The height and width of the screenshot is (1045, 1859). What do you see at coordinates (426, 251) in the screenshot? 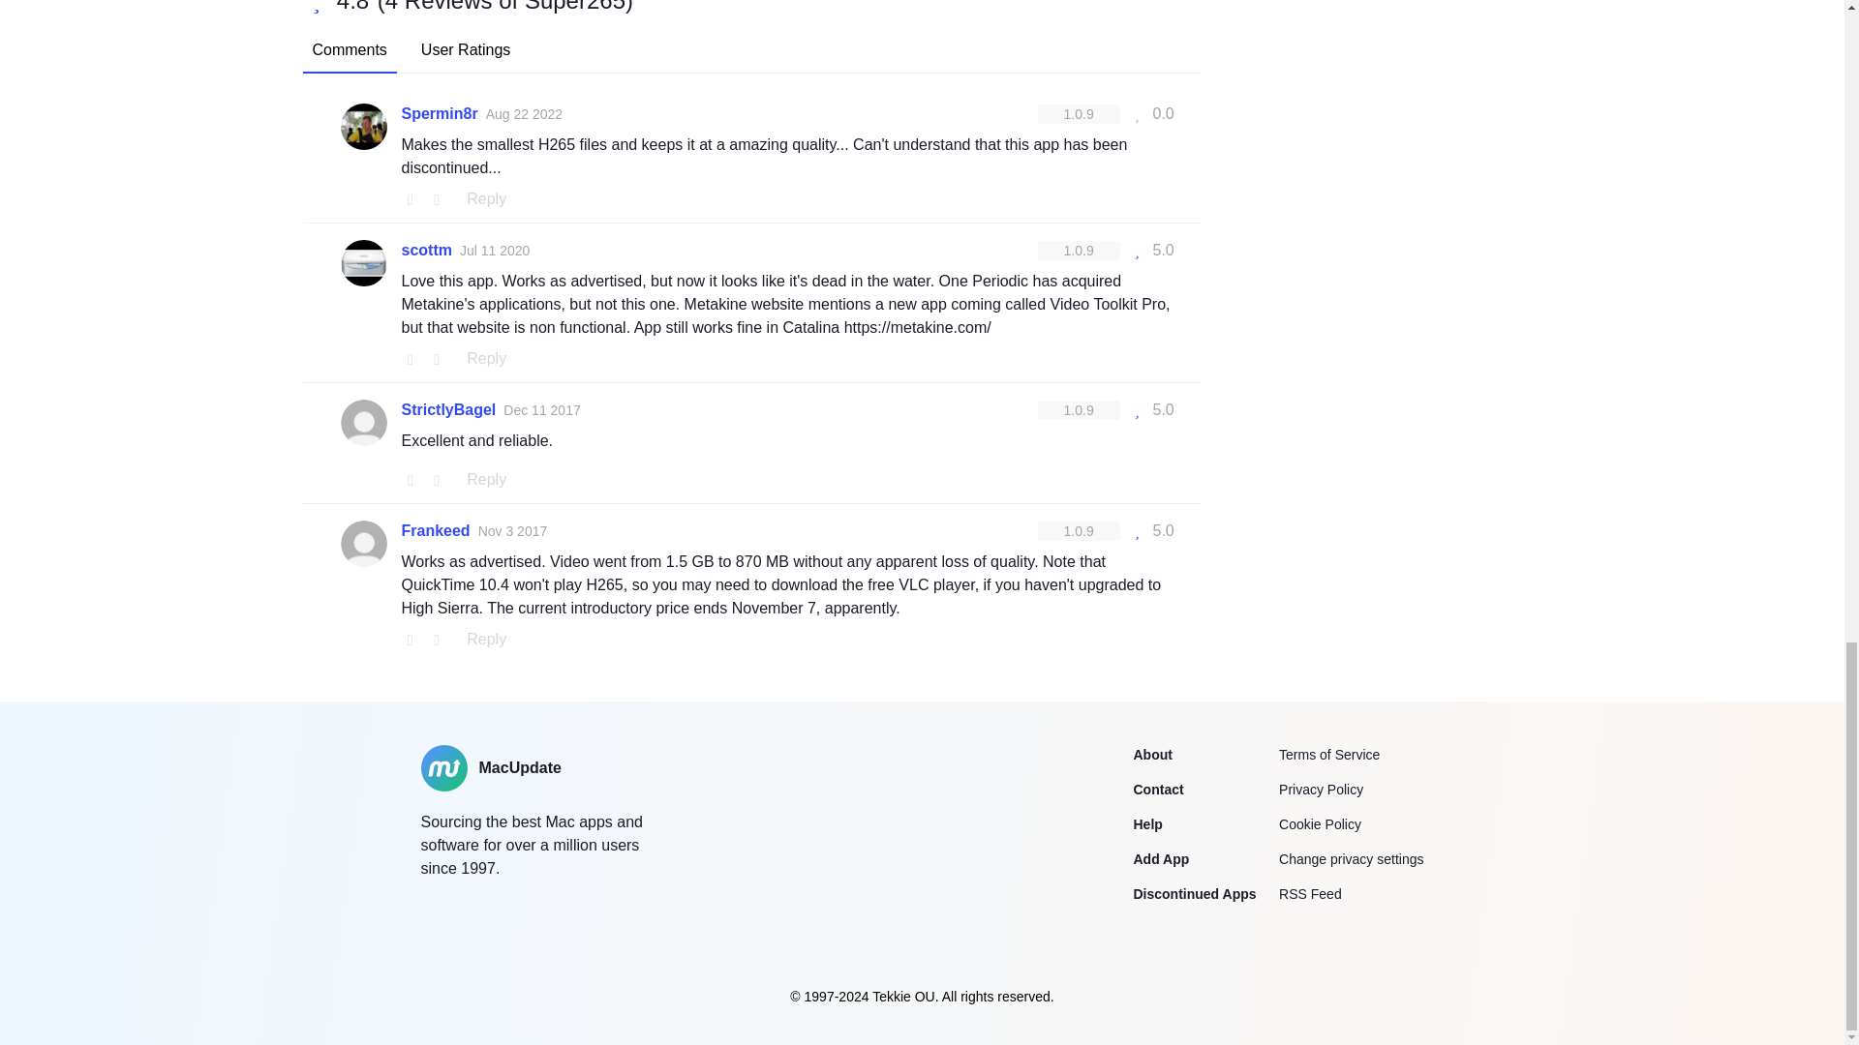
I see `scottm` at bounding box center [426, 251].